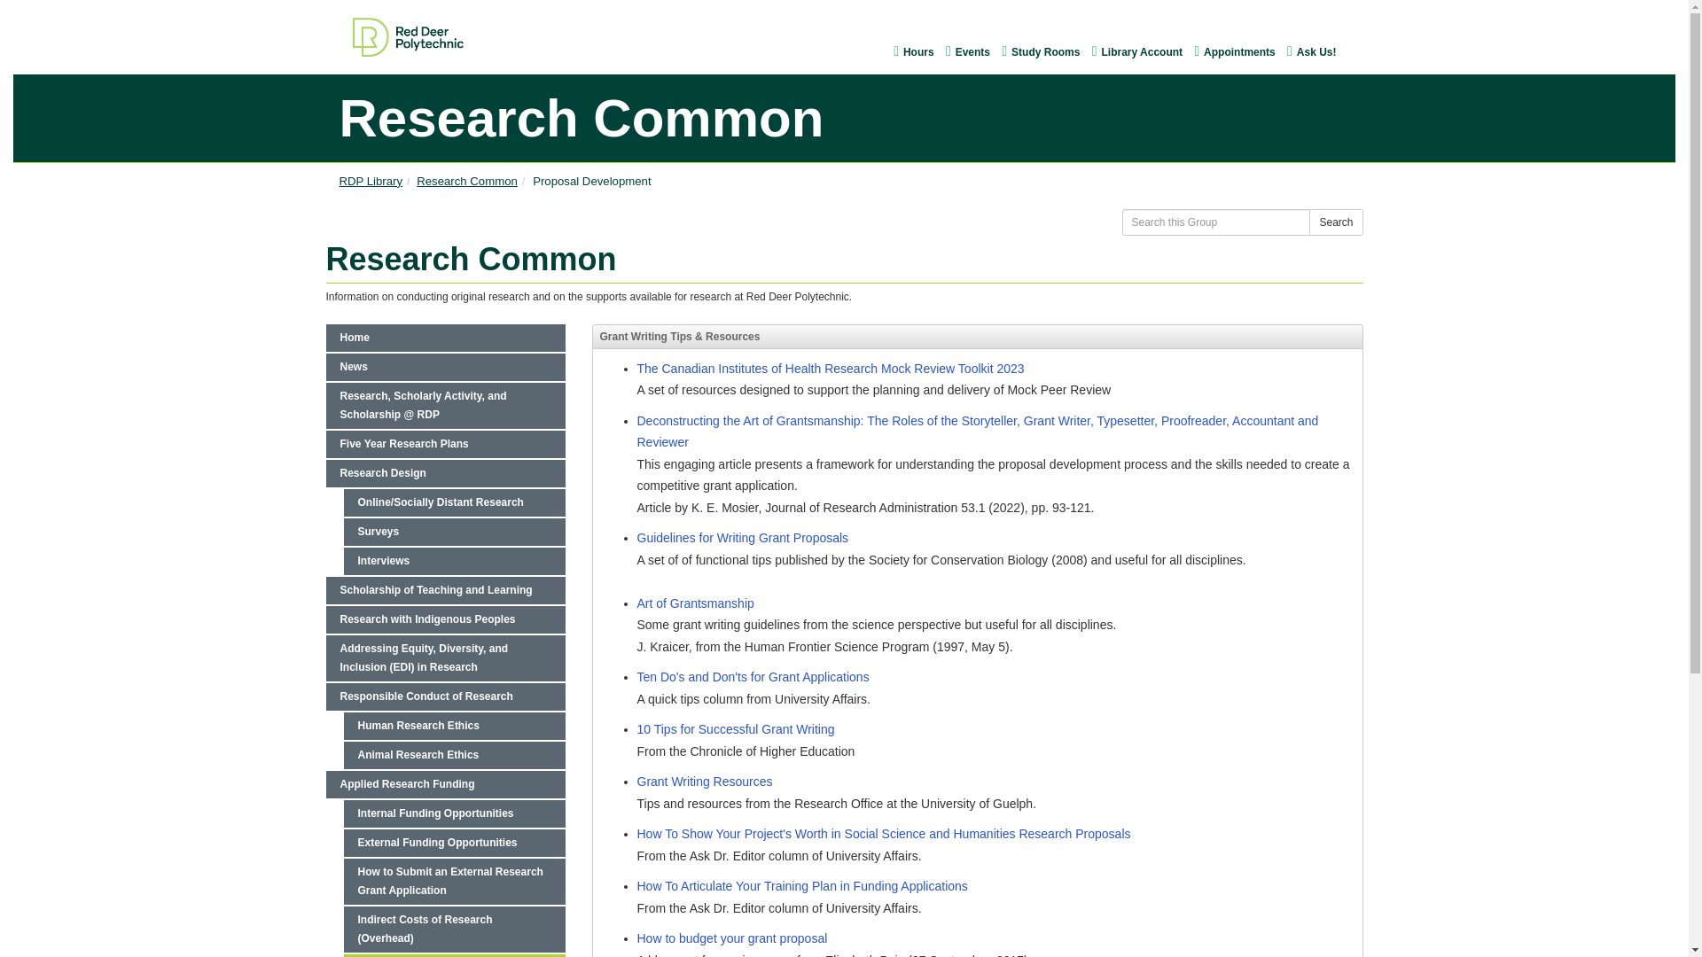 This screenshot has width=1702, height=957. Describe the element at coordinates (894, 51) in the screenshot. I see `Hours` at that location.